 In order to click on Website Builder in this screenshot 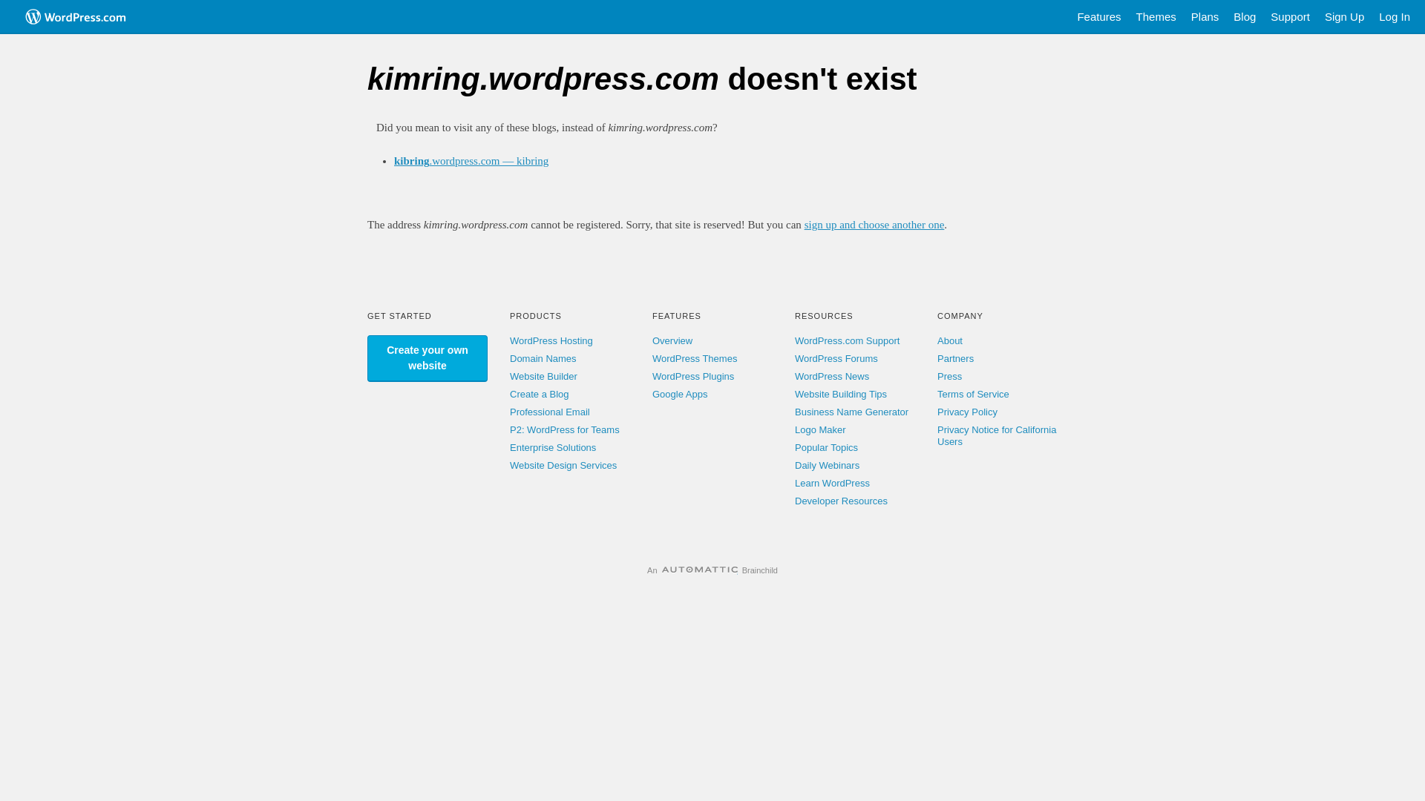, I will do `click(543, 377)`.